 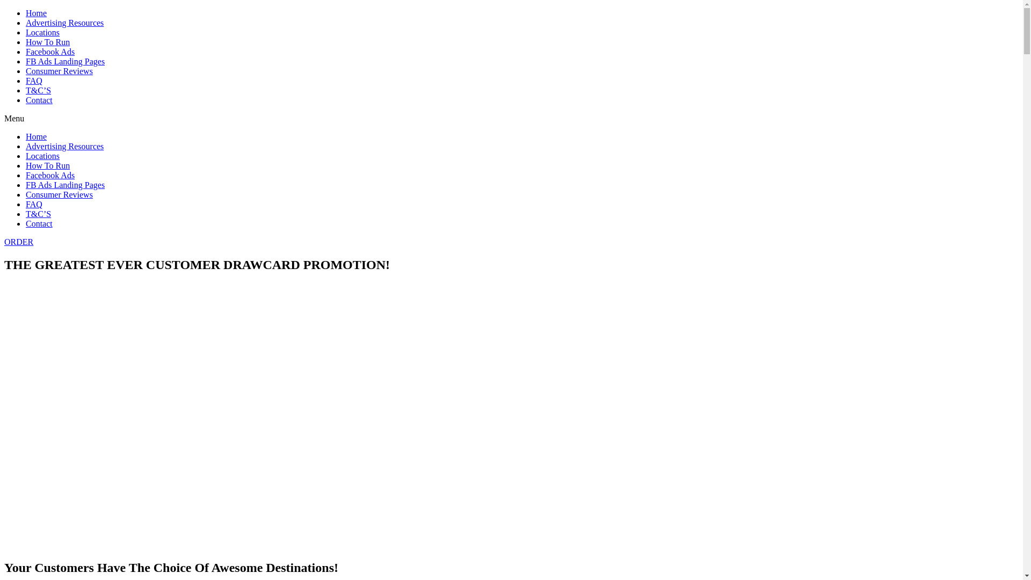 I want to click on Facebook Ads, so click(x=50, y=52).